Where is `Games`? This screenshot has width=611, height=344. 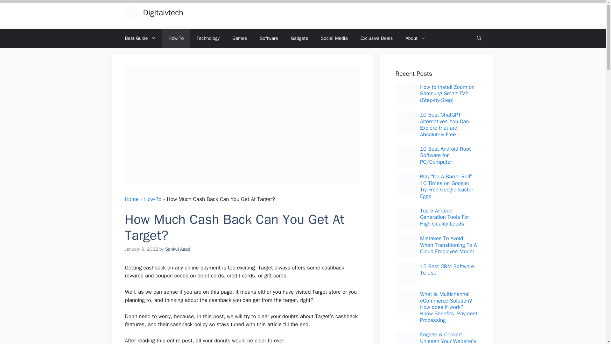
Games is located at coordinates (240, 38).